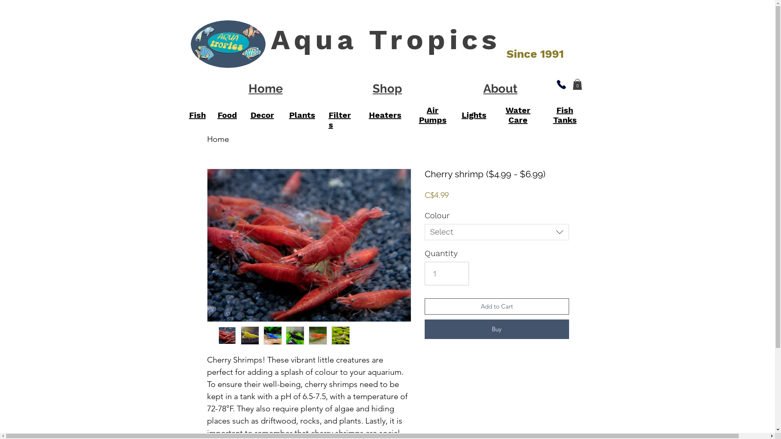 The image size is (781, 439). What do you see at coordinates (227, 115) in the screenshot?
I see `Food` at bounding box center [227, 115].